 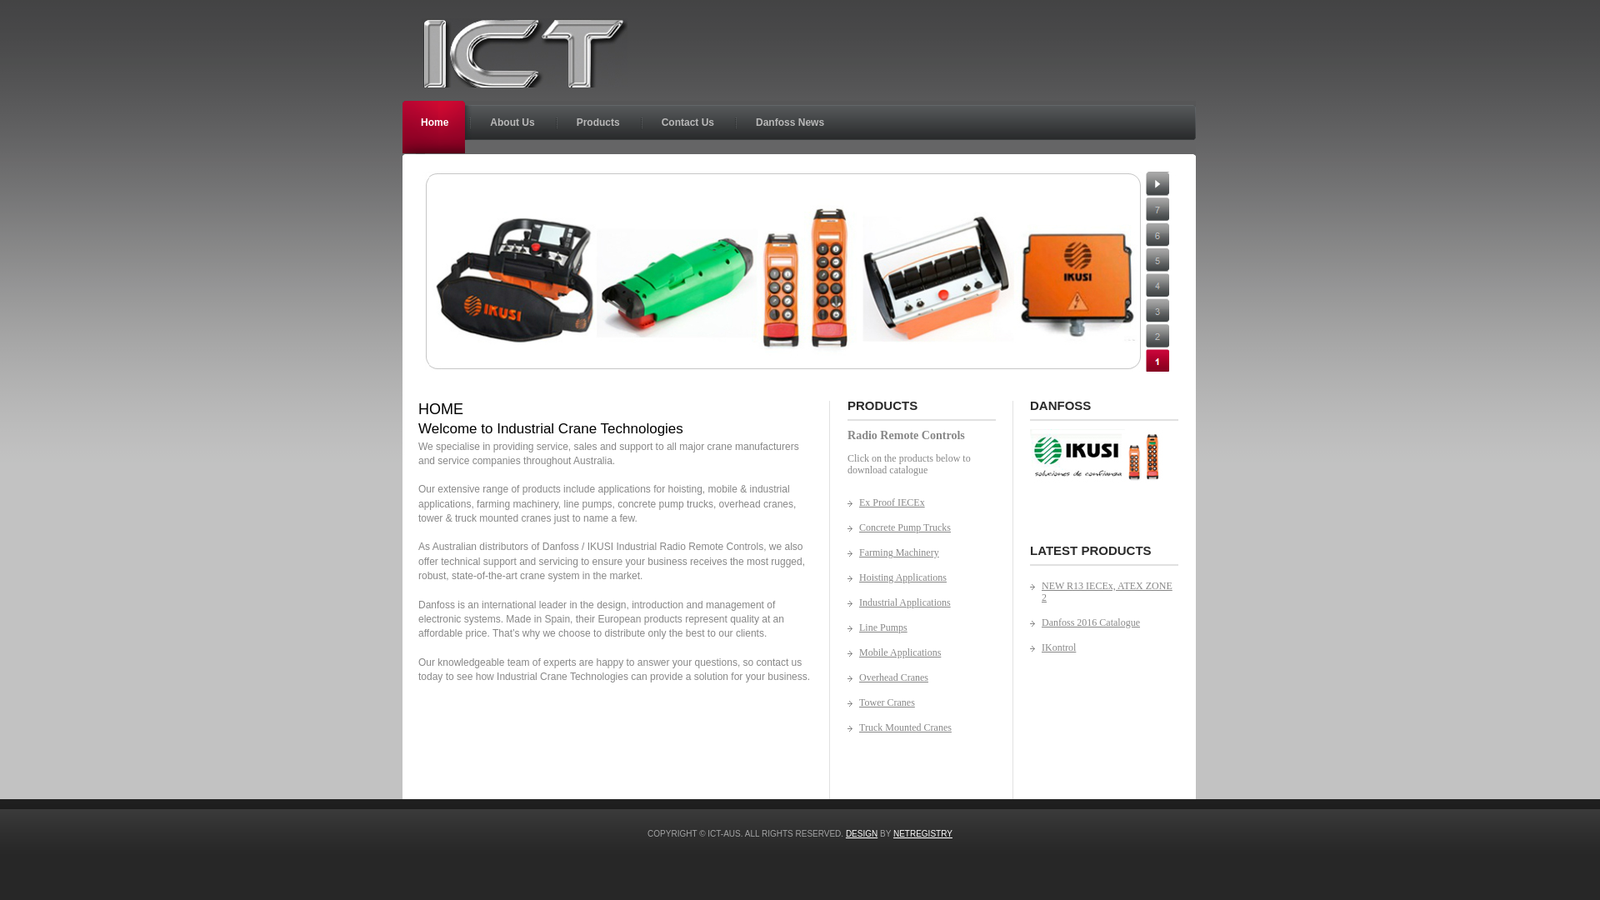 I want to click on Industrial Crane Technologies, so click(x=525, y=53).